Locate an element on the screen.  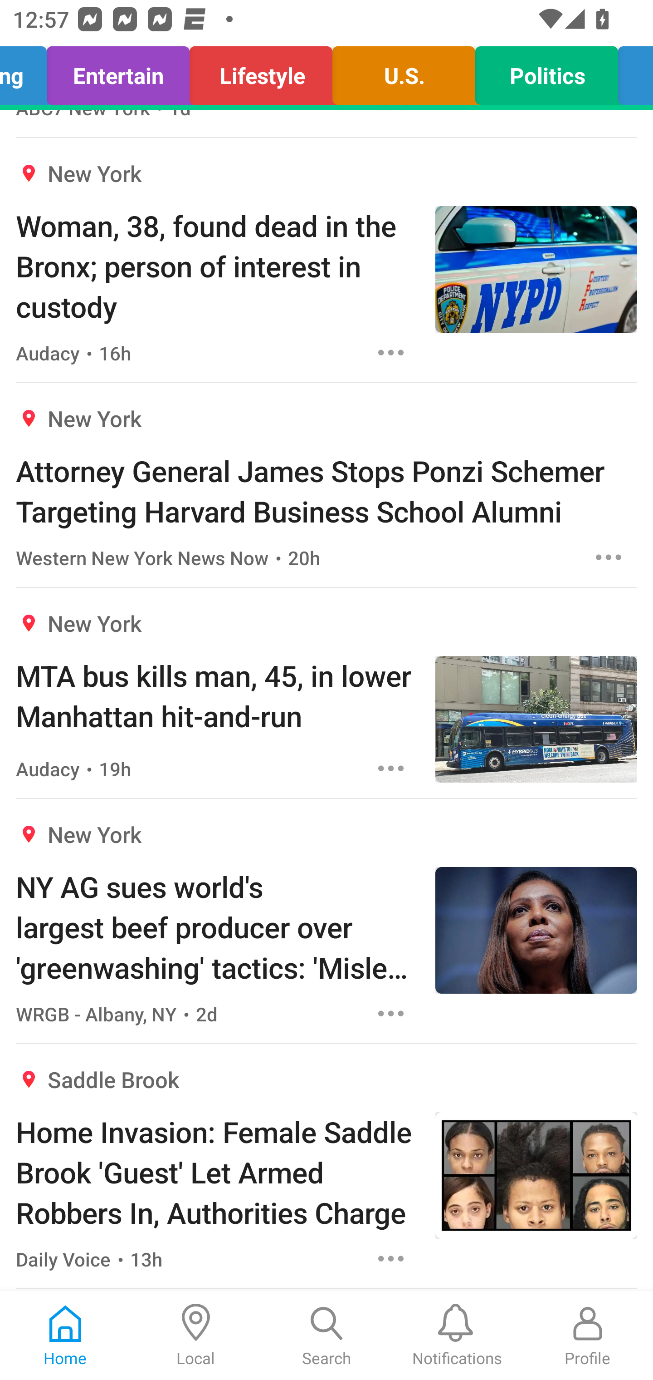
Lifestyle is located at coordinates (261, 72).